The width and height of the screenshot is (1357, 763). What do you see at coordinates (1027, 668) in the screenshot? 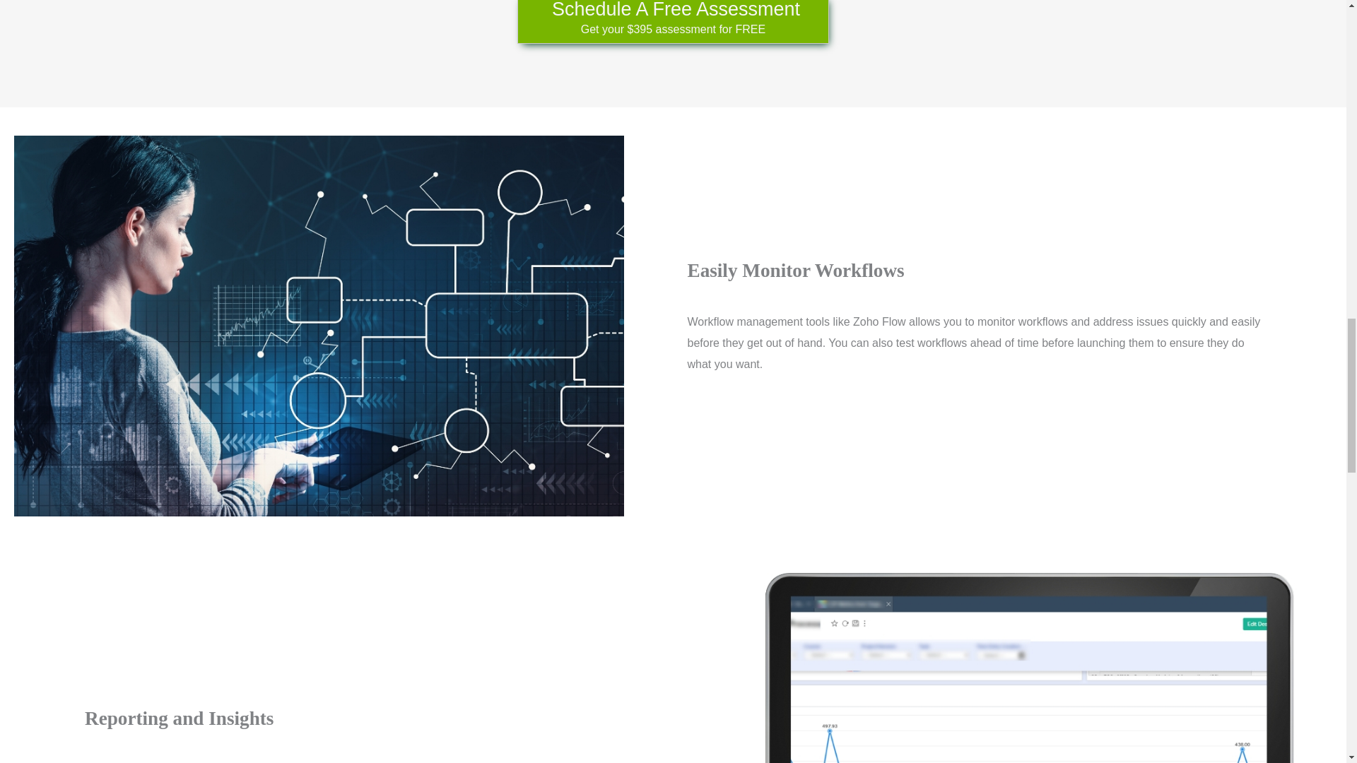
I see `Reporting and Insights` at bounding box center [1027, 668].